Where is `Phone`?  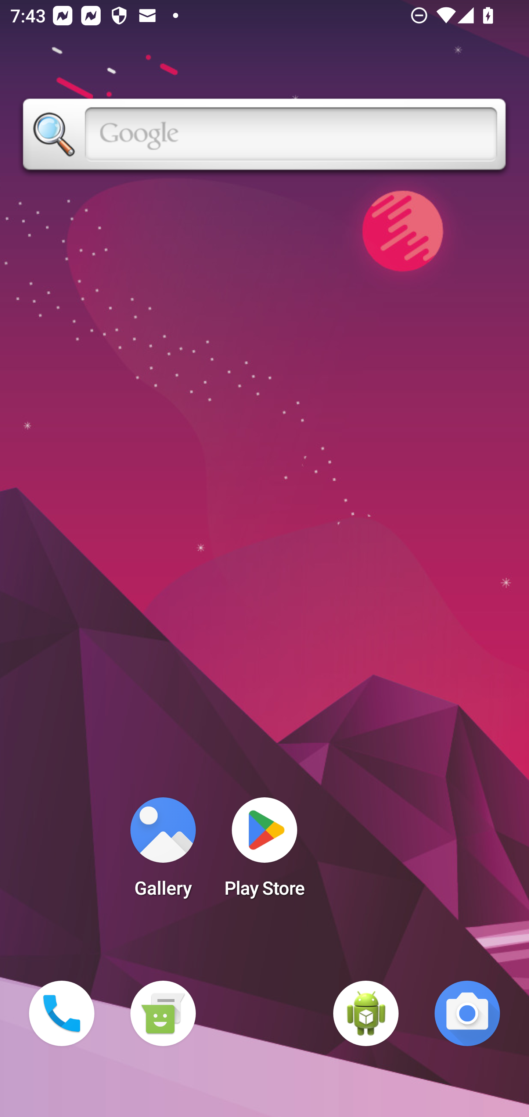 Phone is located at coordinates (62, 1013).